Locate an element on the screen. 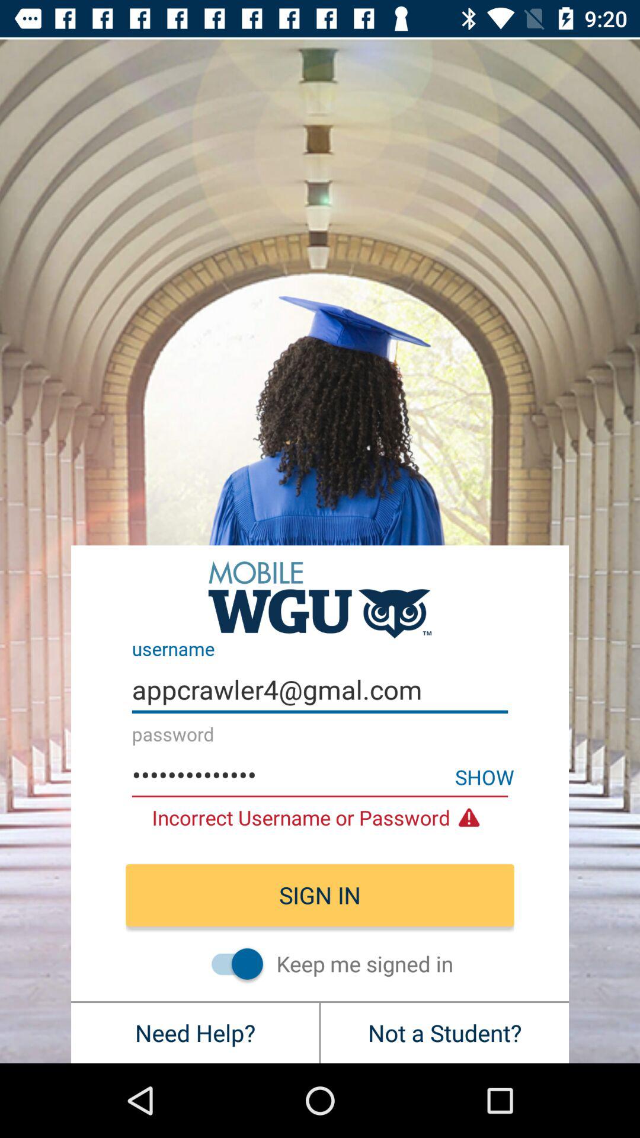 The width and height of the screenshot is (640, 1138). scroll to appcrawler4@gmal.com is located at coordinates (320, 690).